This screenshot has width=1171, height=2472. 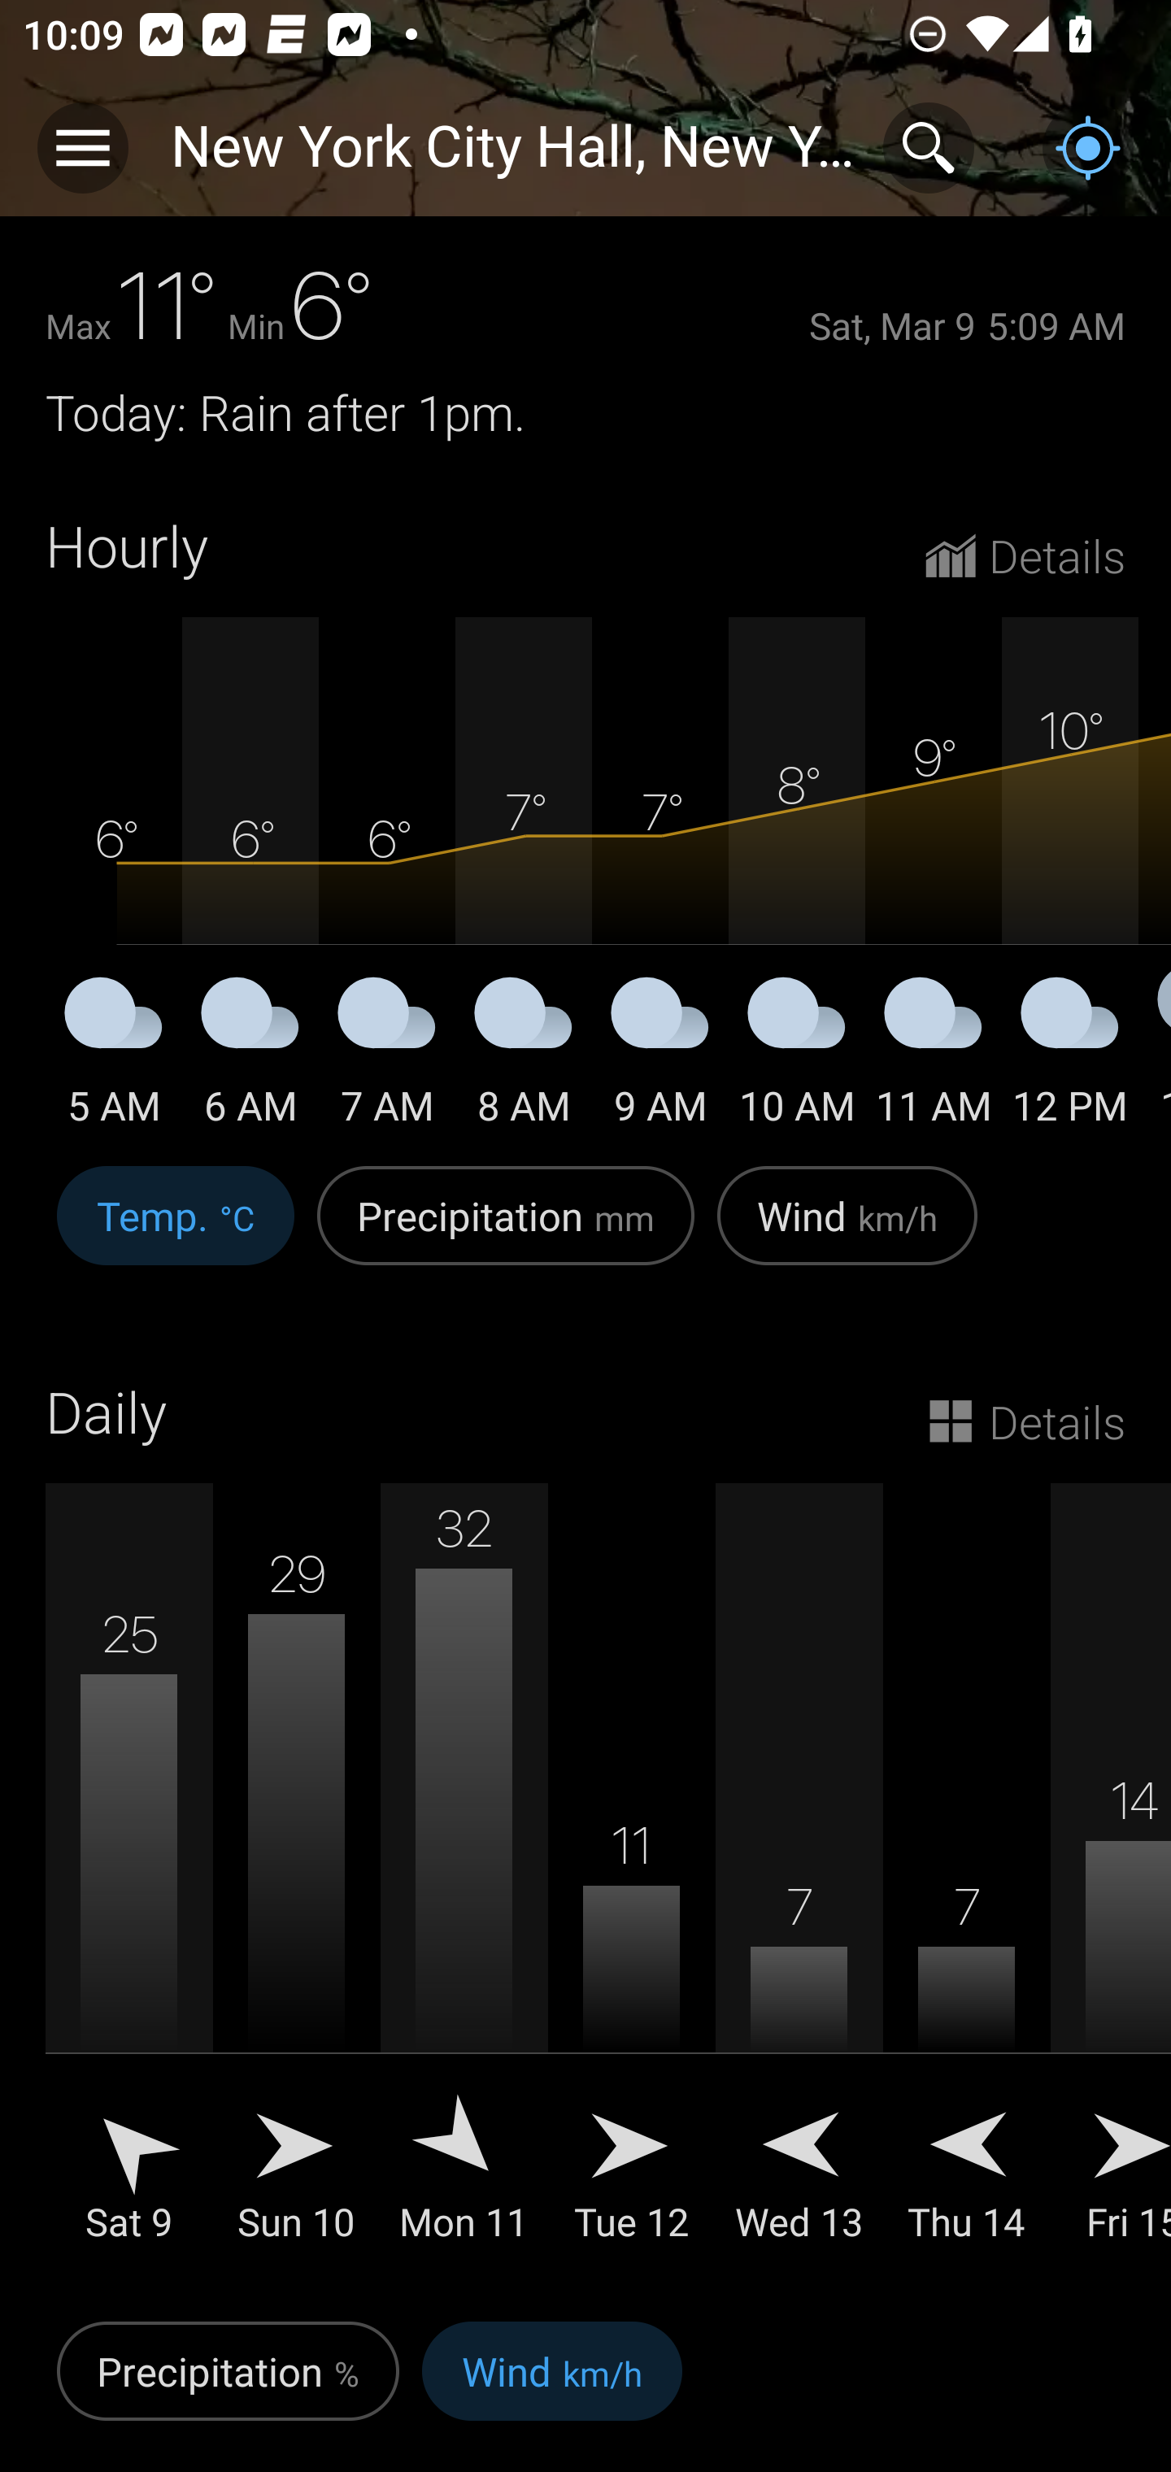 What do you see at coordinates (228, 2389) in the screenshot?
I see `Precipitation %` at bounding box center [228, 2389].